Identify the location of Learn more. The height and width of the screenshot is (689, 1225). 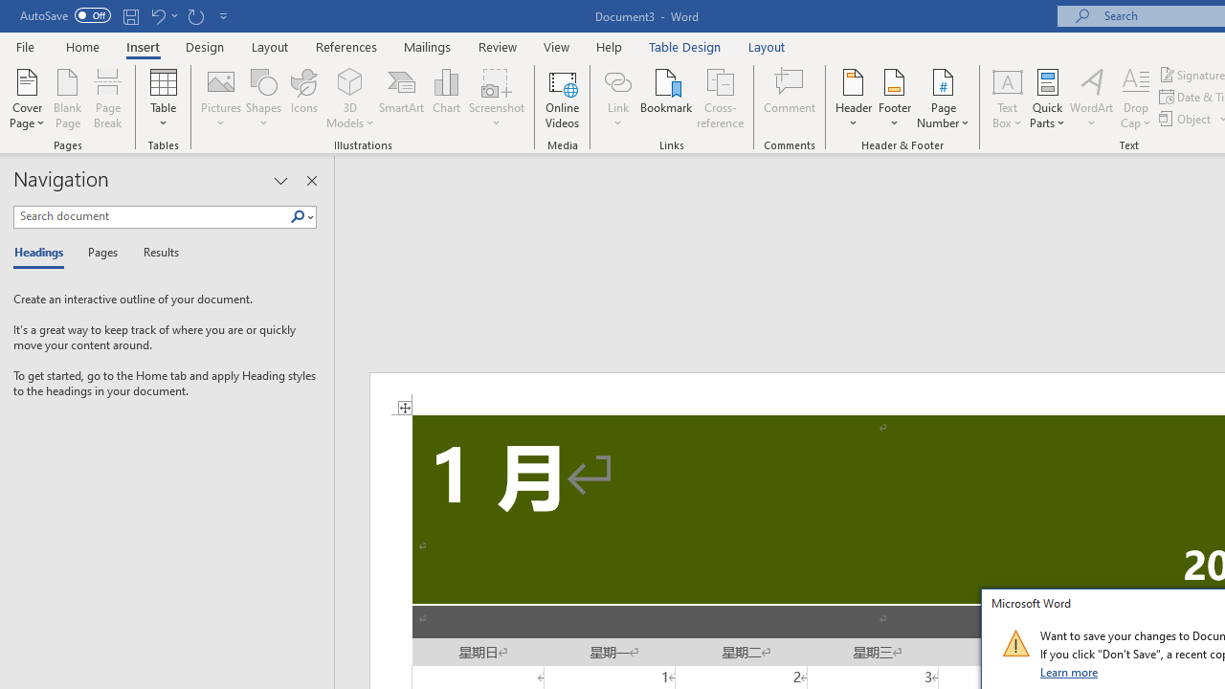
(1070, 672).